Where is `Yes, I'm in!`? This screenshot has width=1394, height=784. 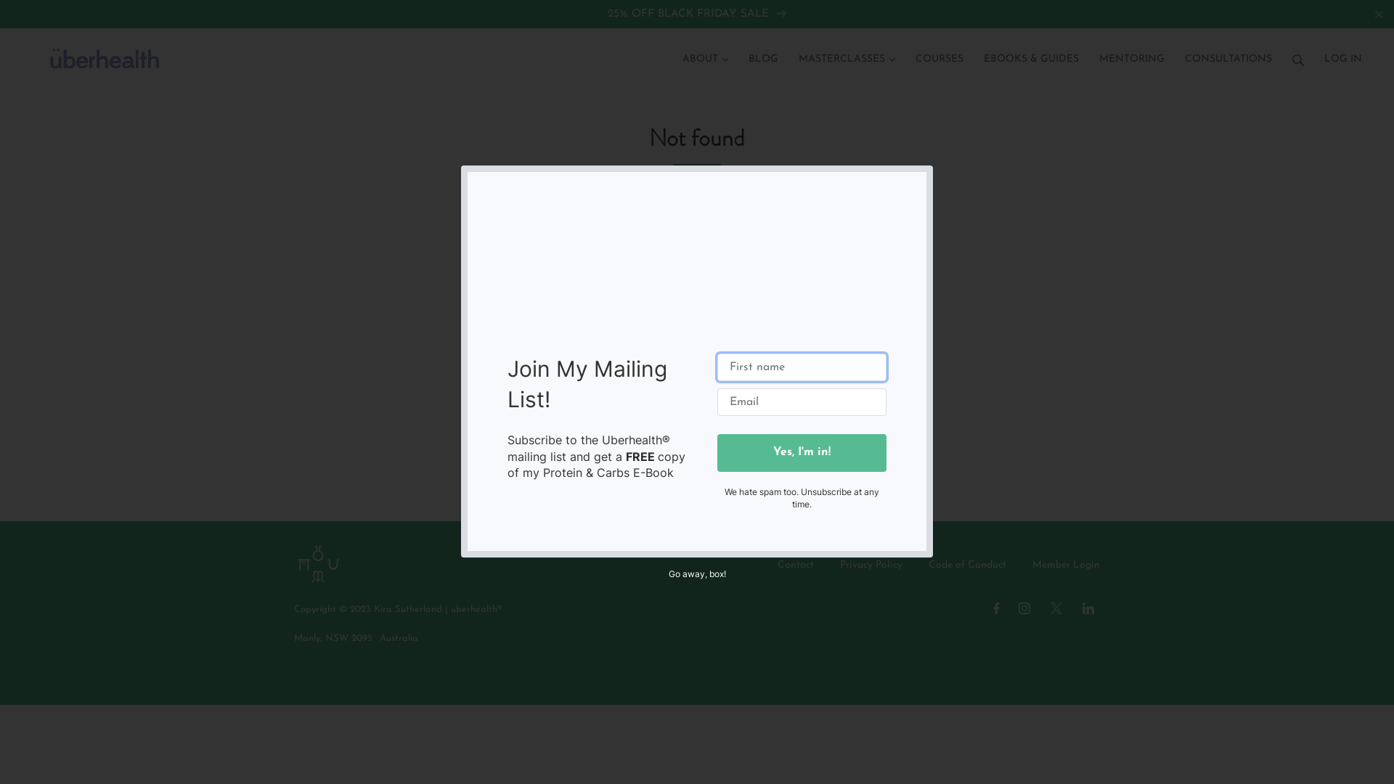
Yes, I'm in! is located at coordinates (802, 453).